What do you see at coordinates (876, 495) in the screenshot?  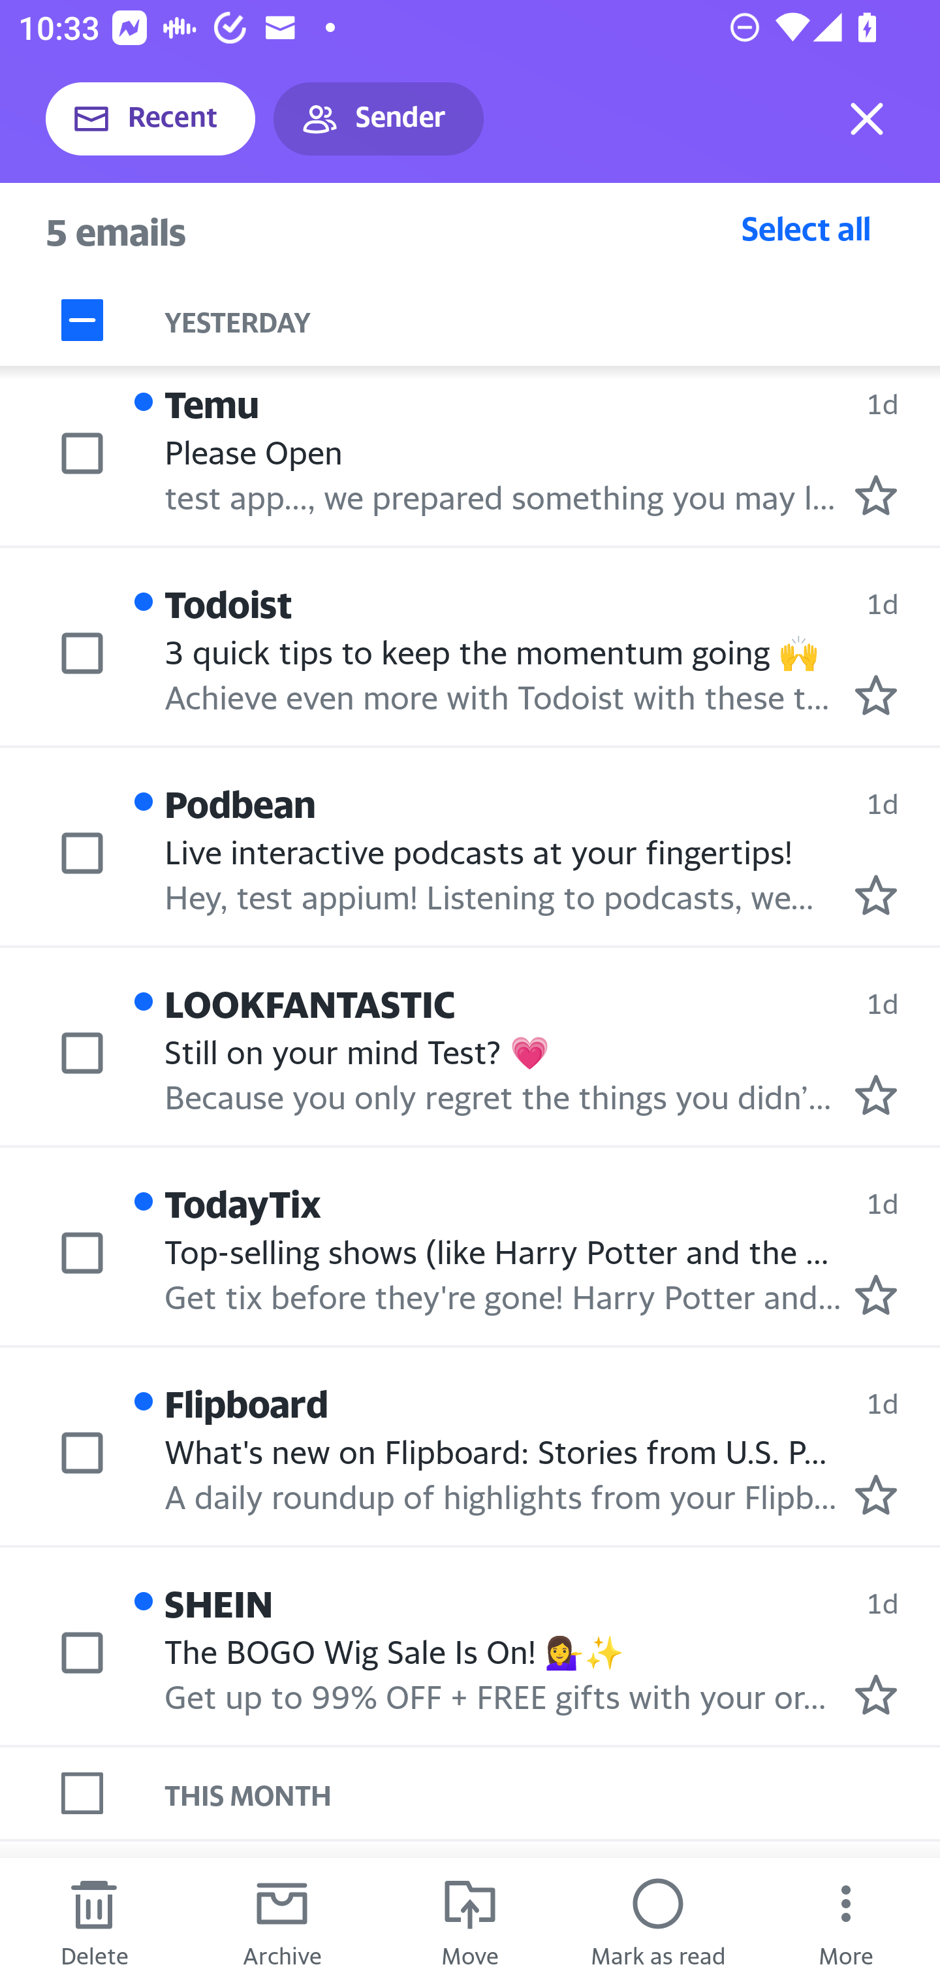 I see `Mark as starred.` at bounding box center [876, 495].